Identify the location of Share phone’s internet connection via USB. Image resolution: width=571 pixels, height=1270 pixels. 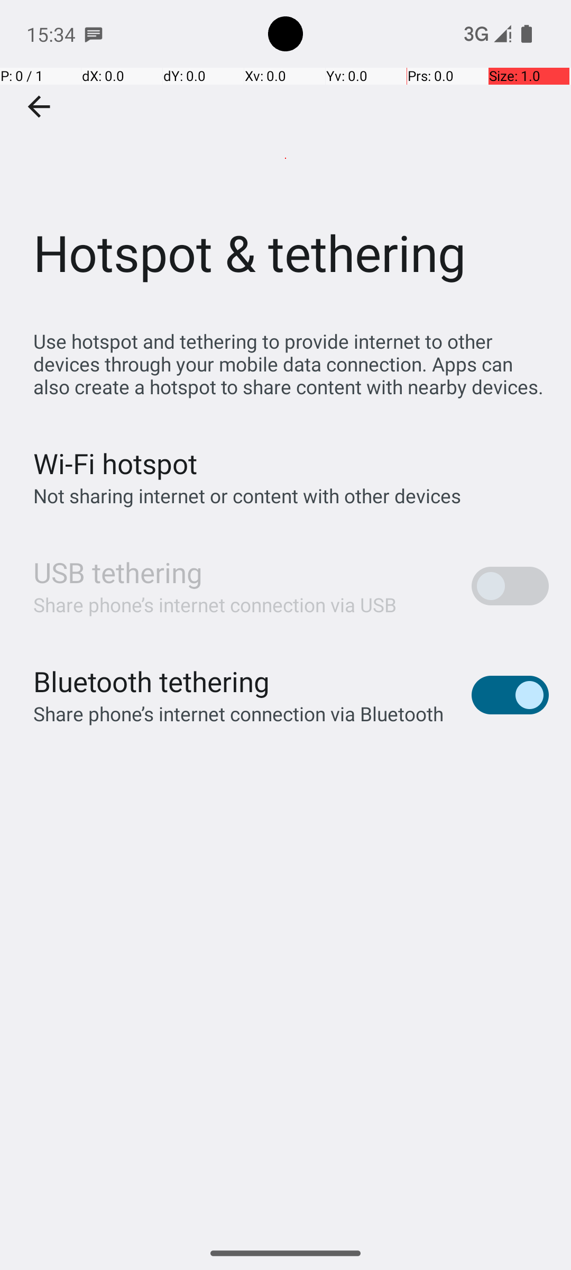
(215, 604).